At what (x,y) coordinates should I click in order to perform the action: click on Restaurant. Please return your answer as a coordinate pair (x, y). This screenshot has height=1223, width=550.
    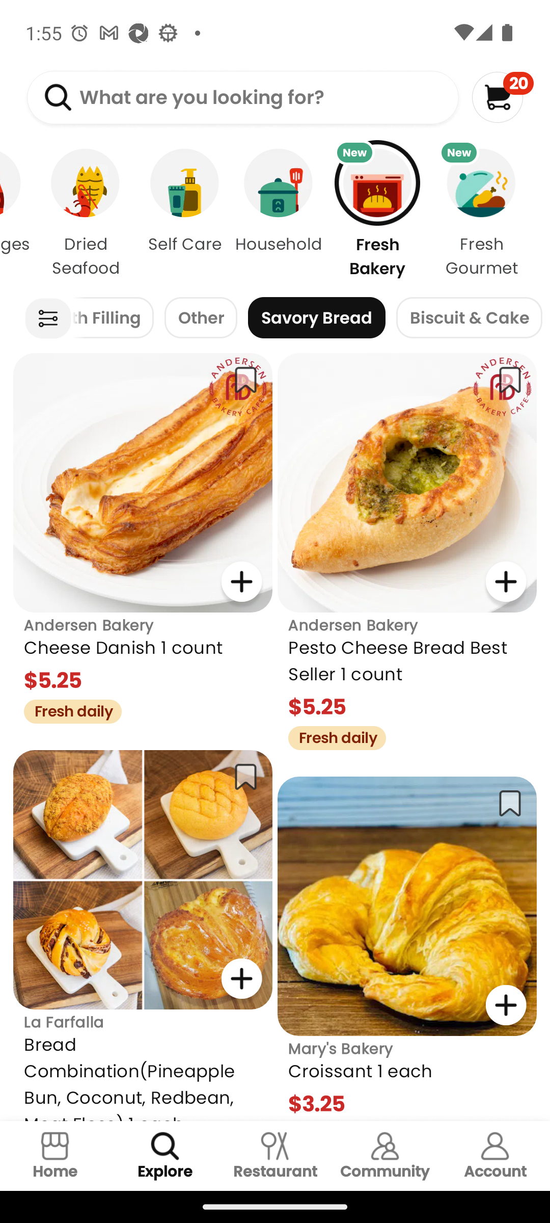
    Looking at the image, I should click on (275, 1156).